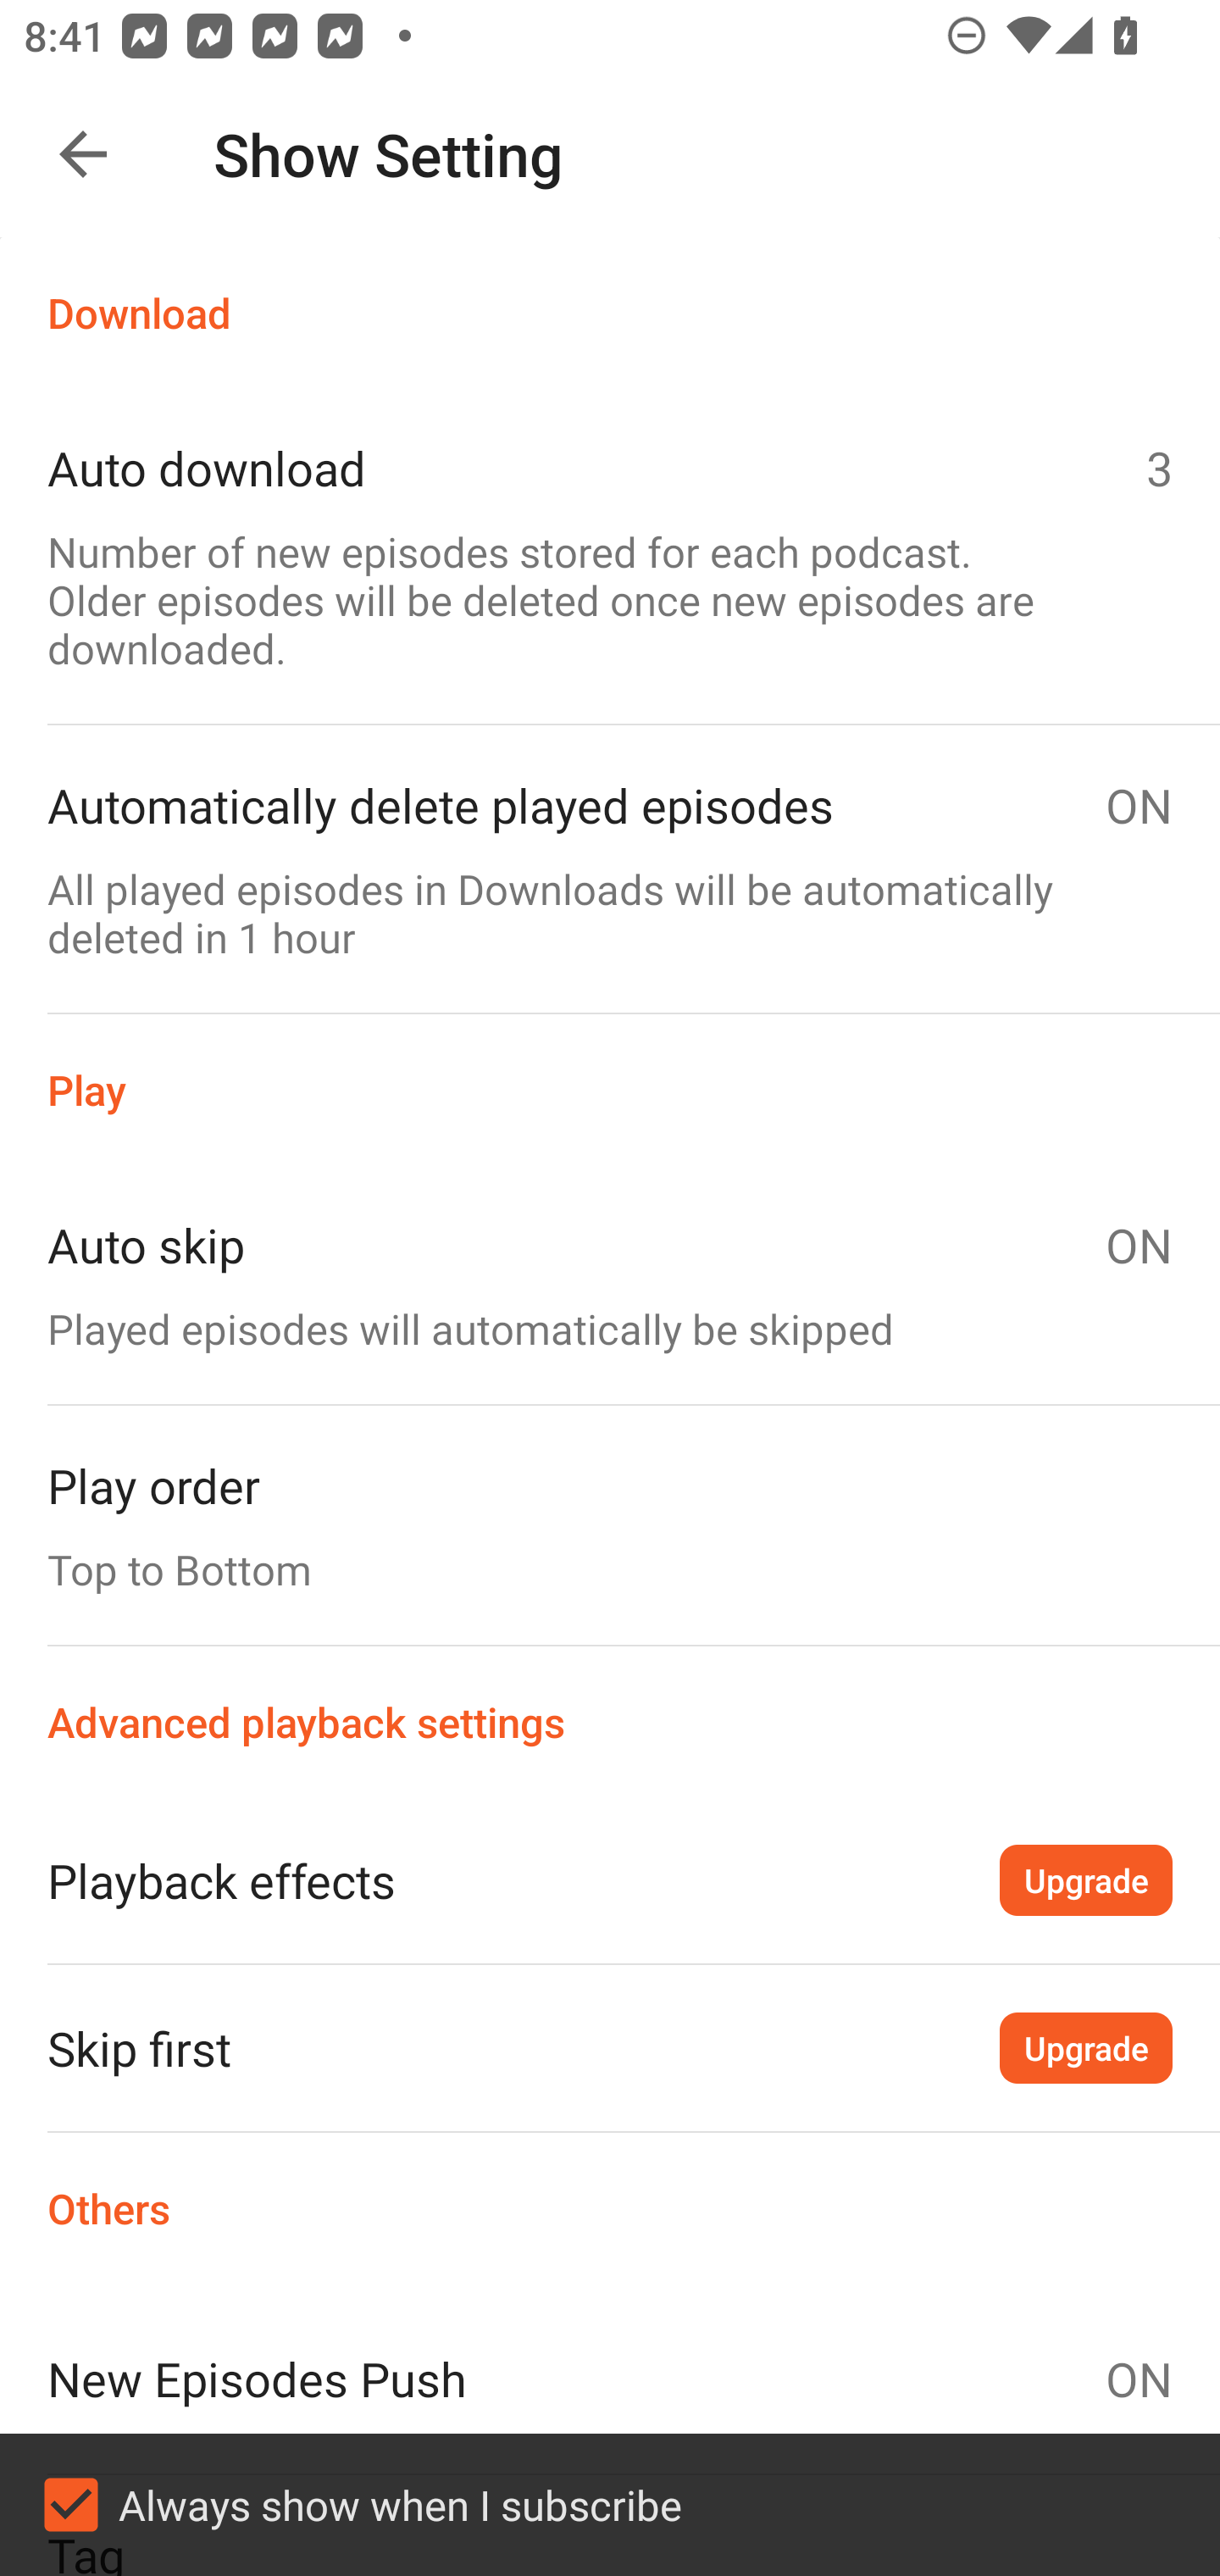  I want to click on Play order Top to Bottom, so click(610, 1524).